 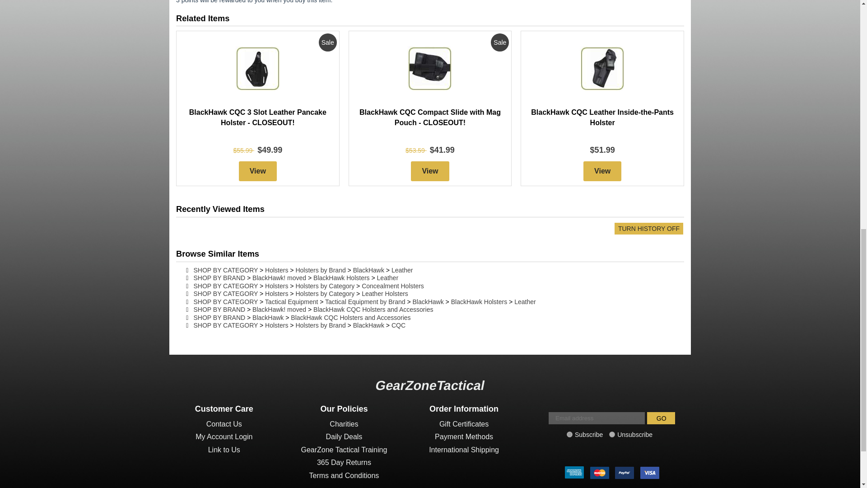 I want to click on View, so click(x=257, y=171).